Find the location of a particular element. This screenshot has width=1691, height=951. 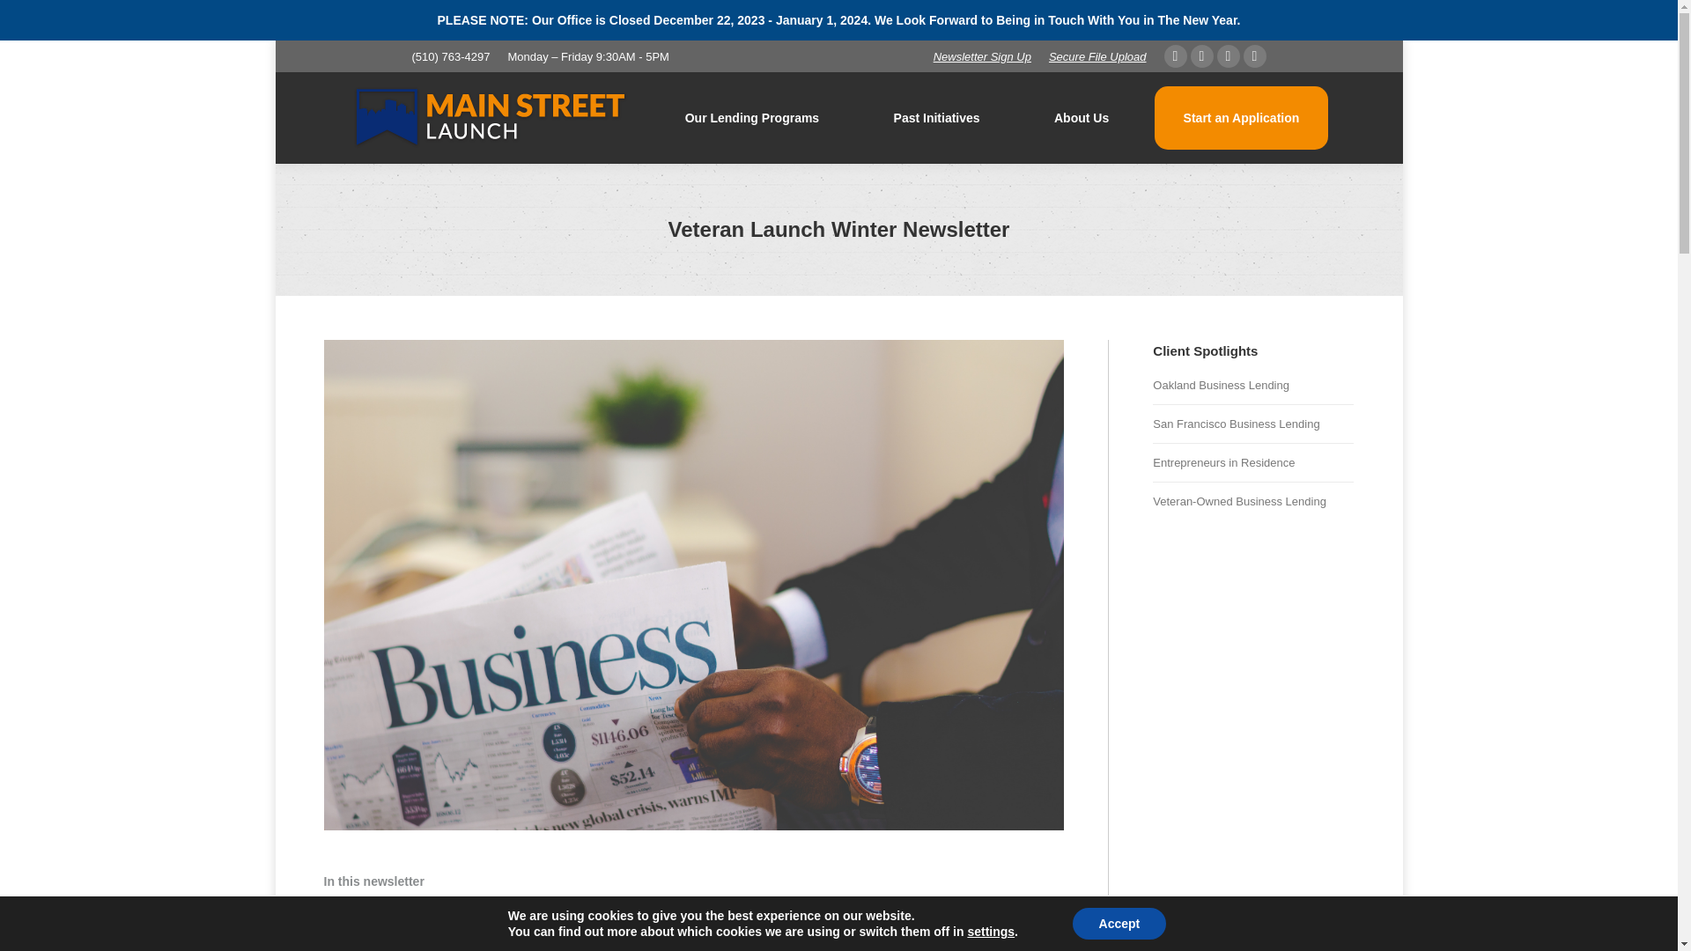

Our Lending Programs is located at coordinates (752, 118).